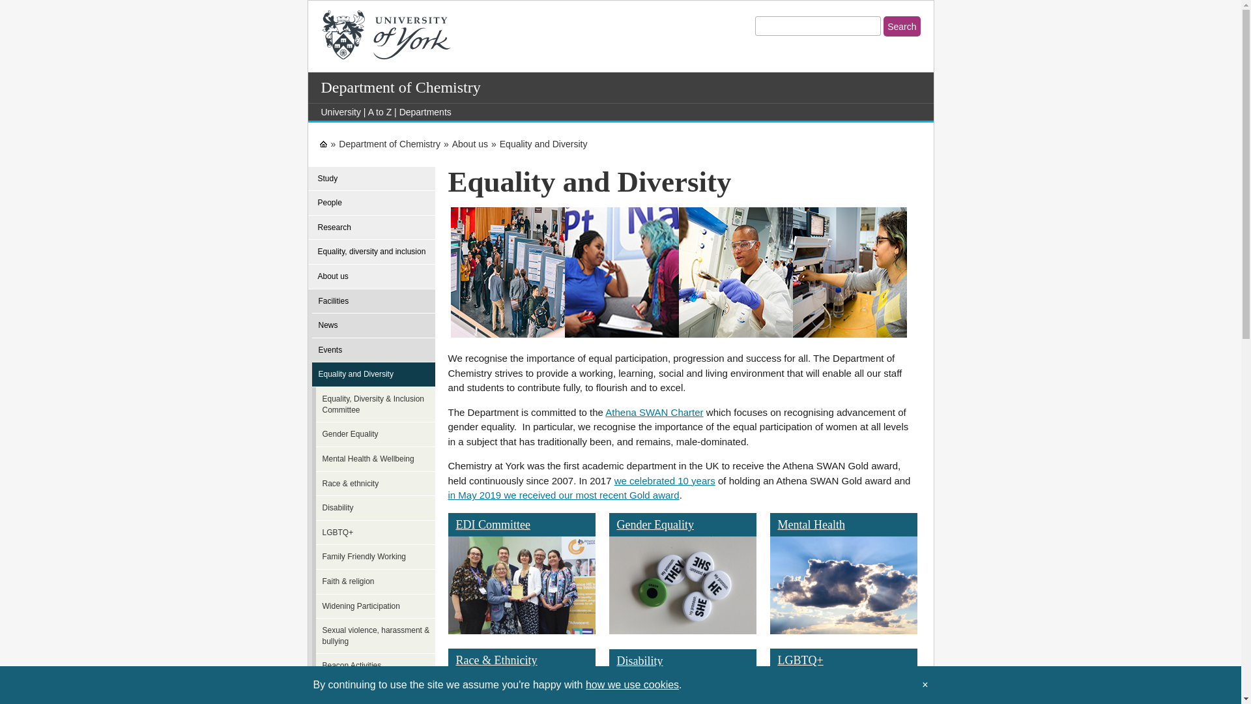 The width and height of the screenshot is (1251, 704). I want to click on Beacon Activities, so click(379, 666).